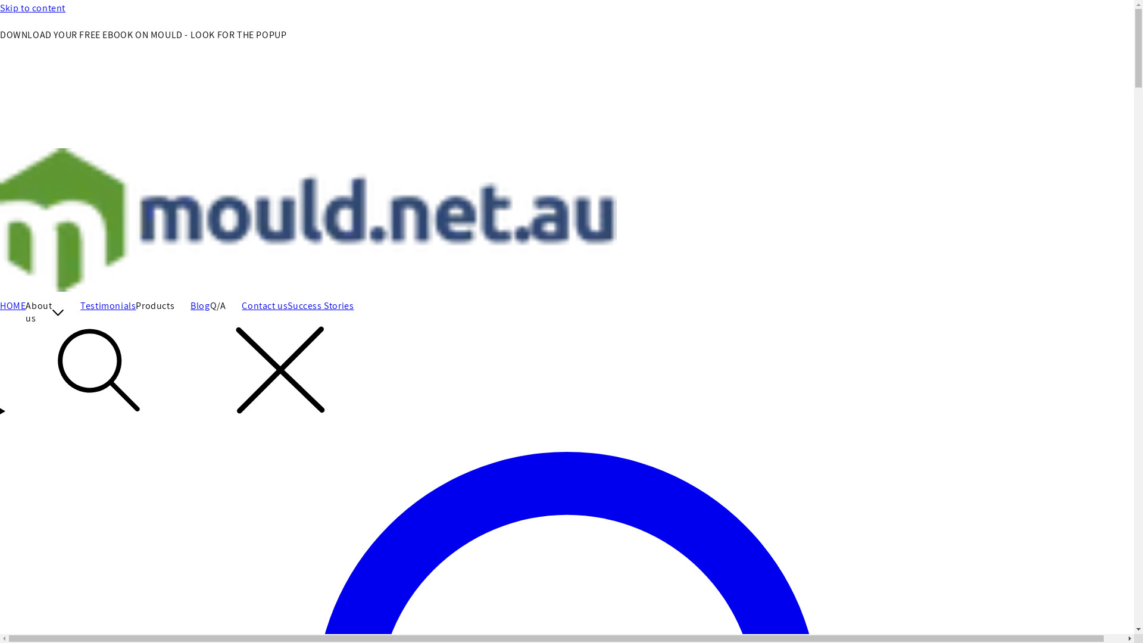  Describe the element at coordinates (200, 306) in the screenshot. I see `Blog` at that location.